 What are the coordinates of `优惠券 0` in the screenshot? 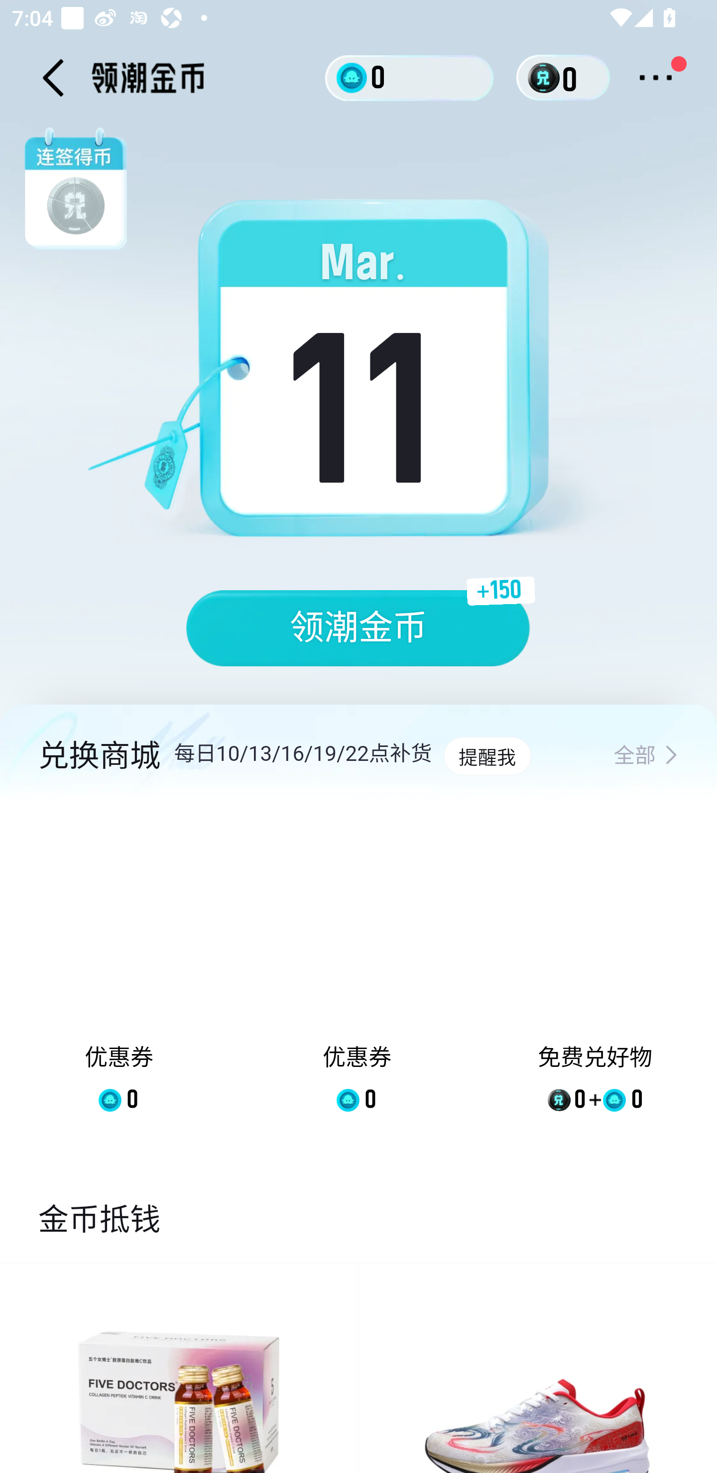 It's located at (119, 969).